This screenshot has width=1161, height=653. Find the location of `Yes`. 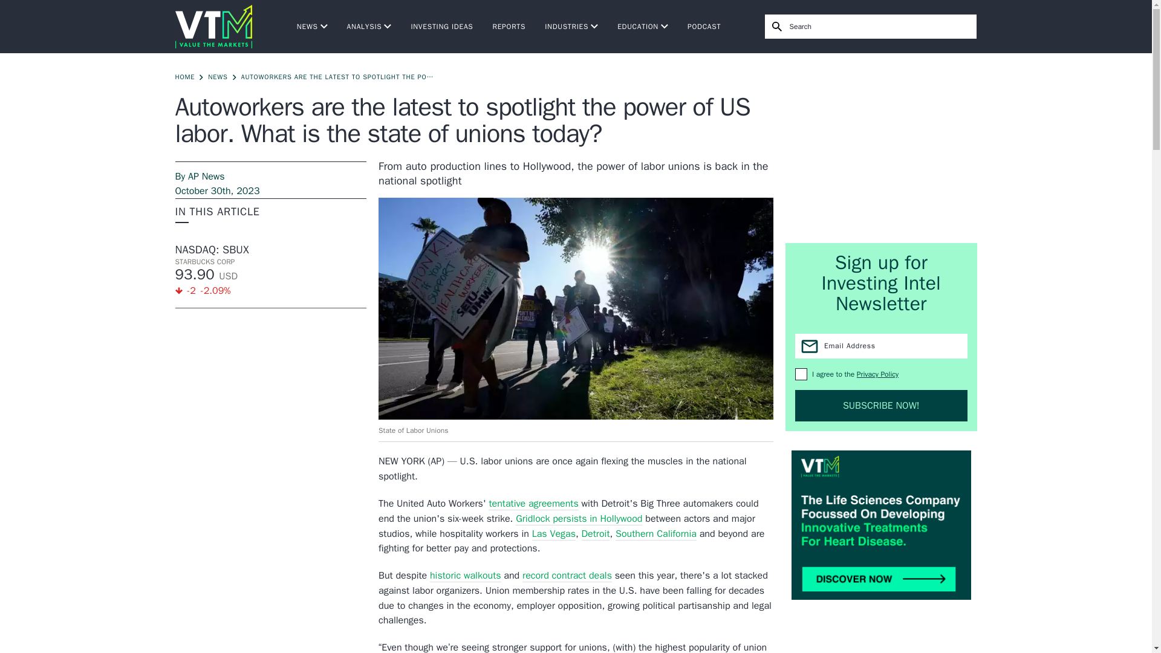

Yes is located at coordinates (801, 374).